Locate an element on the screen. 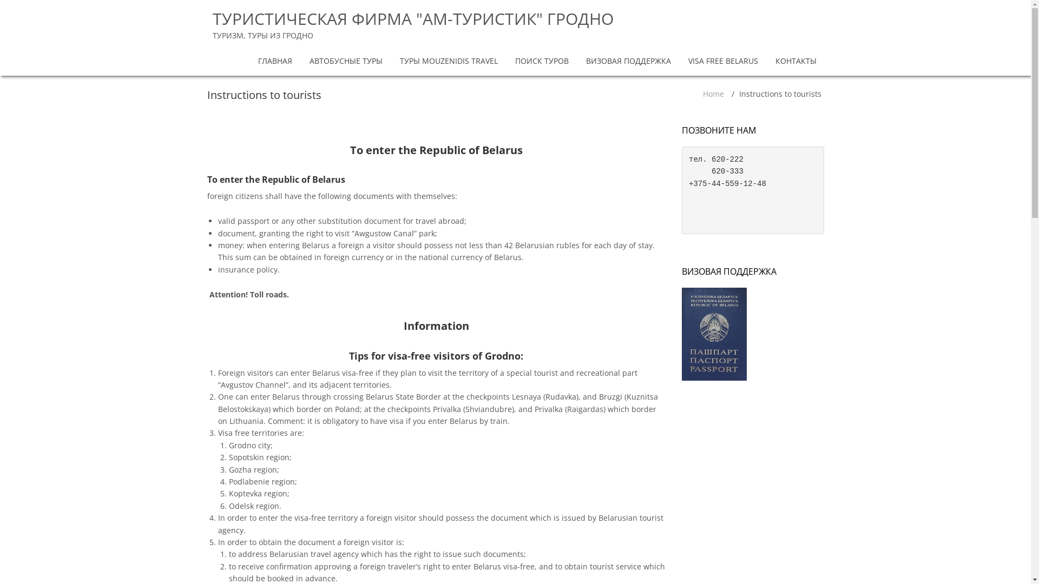 This screenshot has height=584, width=1039. VISA FREE BELARUS is located at coordinates (723, 61).